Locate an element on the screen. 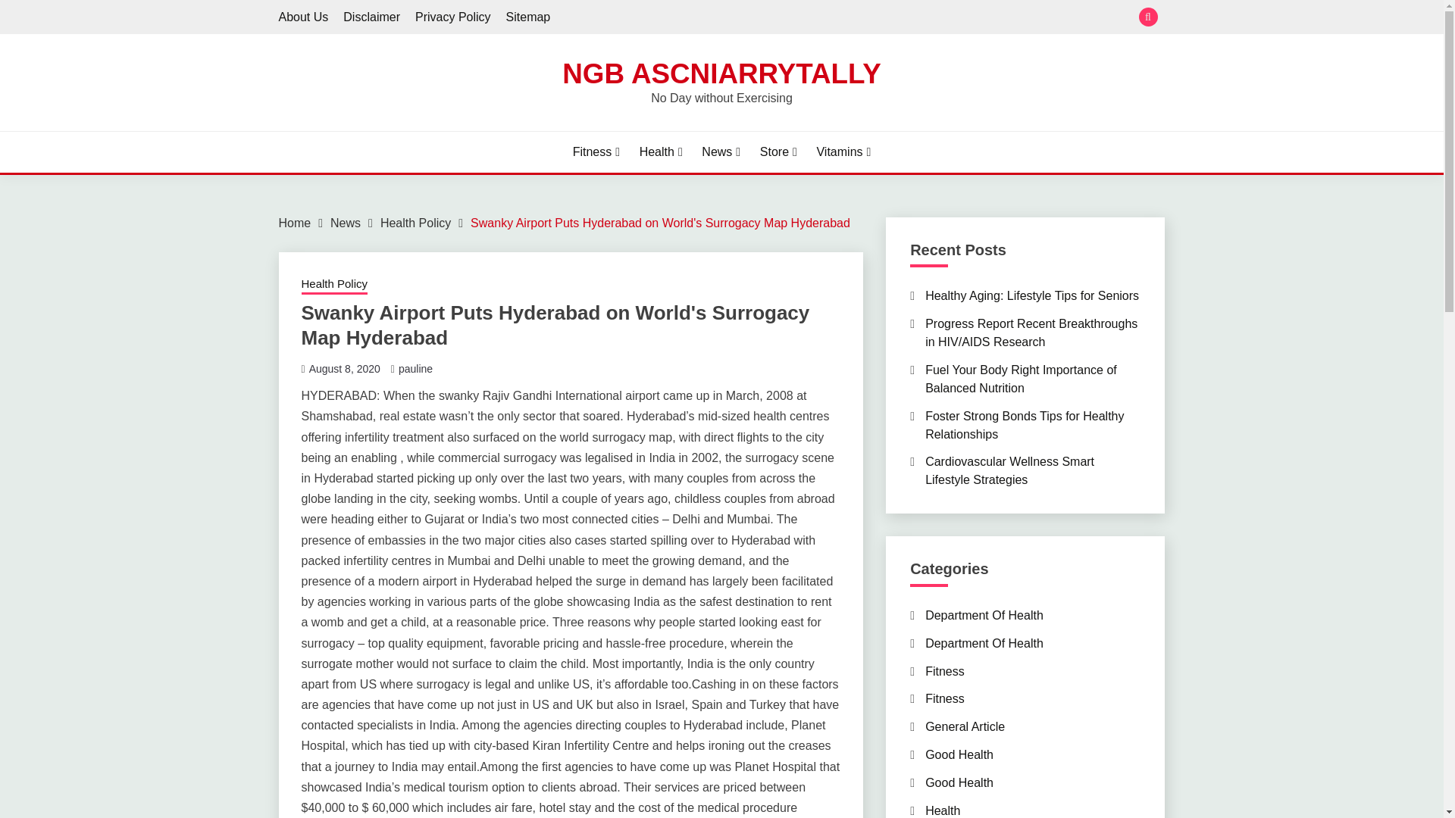 The width and height of the screenshot is (1455, 818). Health Policy is located at coordinates (415, 223).